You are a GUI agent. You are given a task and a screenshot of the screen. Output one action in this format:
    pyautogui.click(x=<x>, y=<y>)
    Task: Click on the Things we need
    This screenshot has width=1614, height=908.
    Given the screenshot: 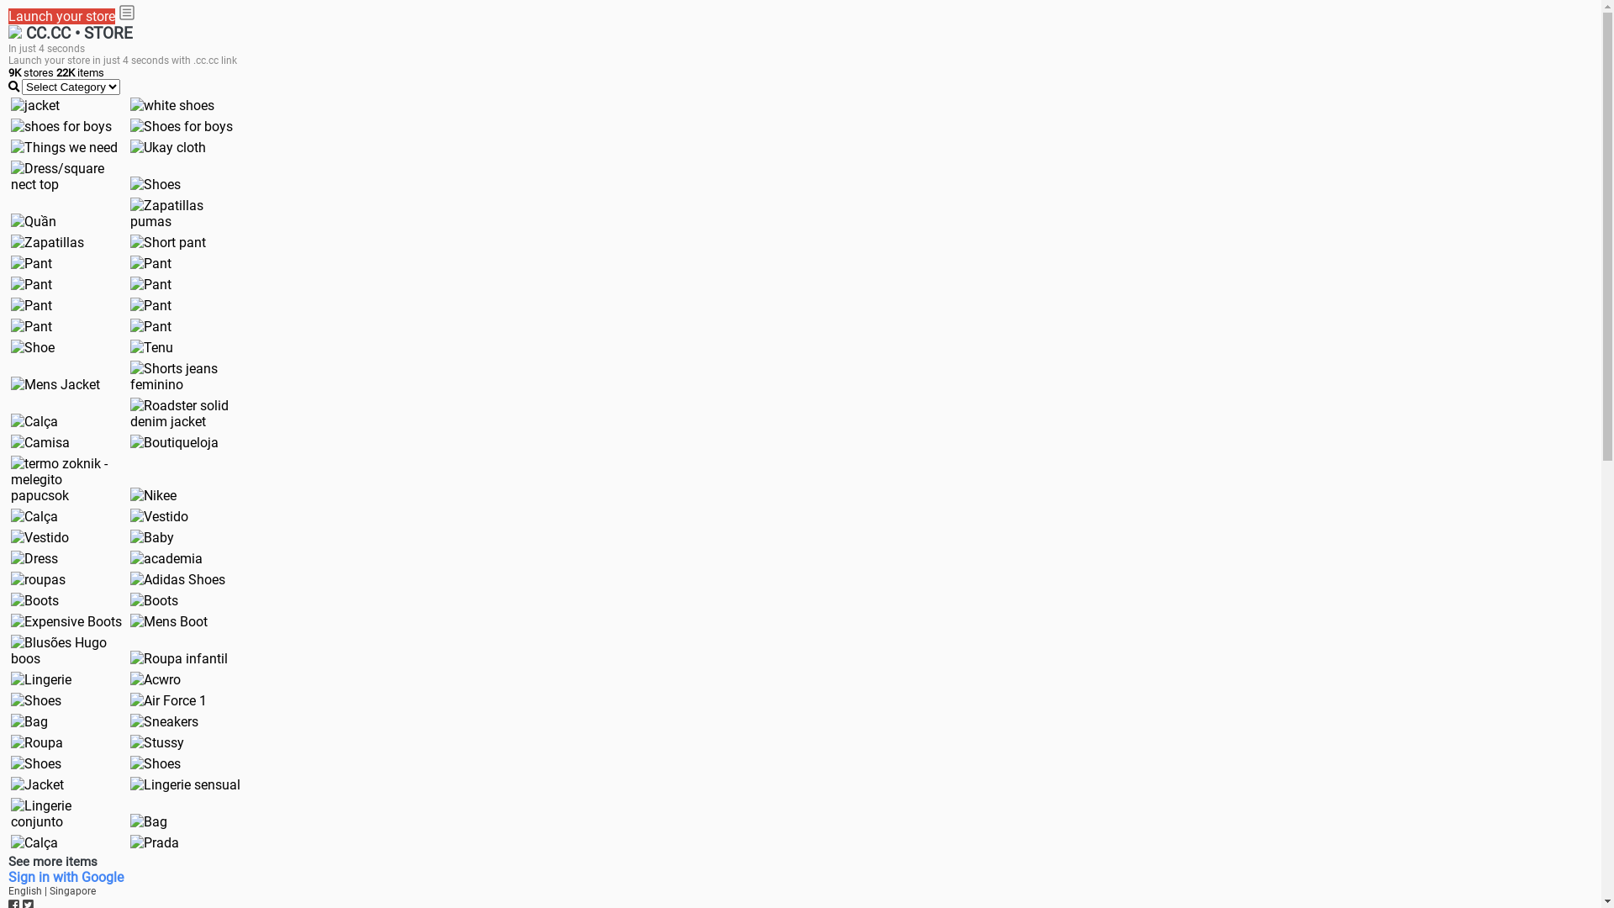 What is the action you would take?
    pyautogui.click(x=64, y=148)
    